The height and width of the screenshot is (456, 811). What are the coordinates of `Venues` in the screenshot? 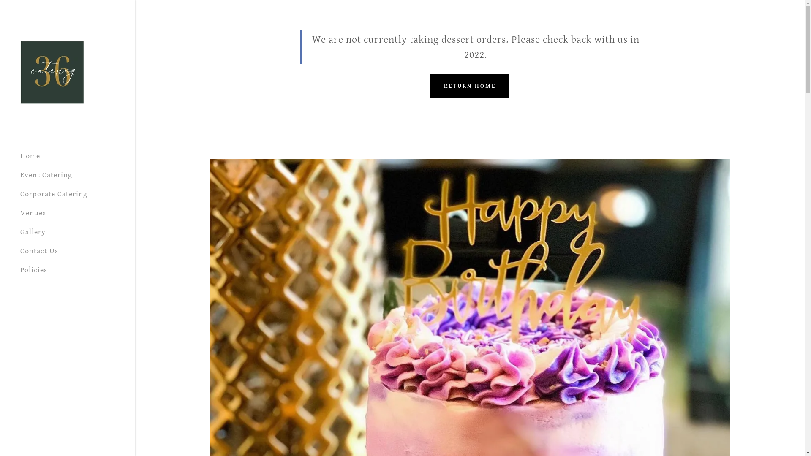 It's located at (33, 213).